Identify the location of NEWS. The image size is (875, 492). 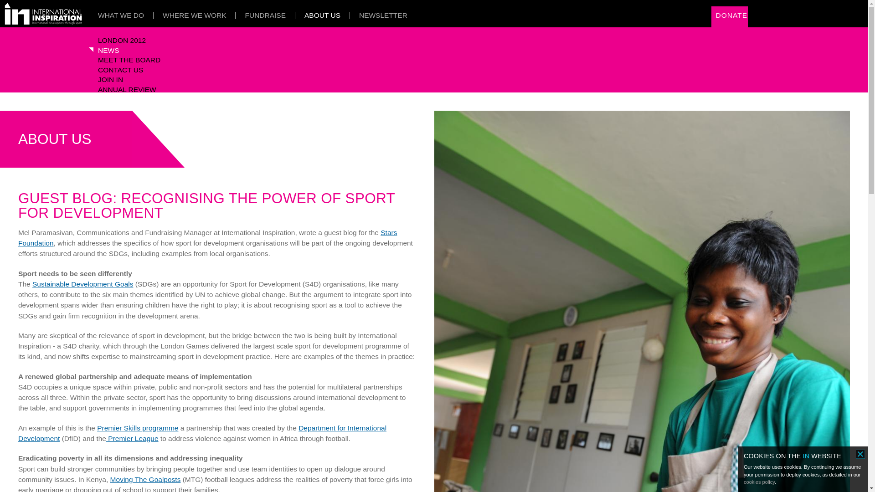
(108, 51).